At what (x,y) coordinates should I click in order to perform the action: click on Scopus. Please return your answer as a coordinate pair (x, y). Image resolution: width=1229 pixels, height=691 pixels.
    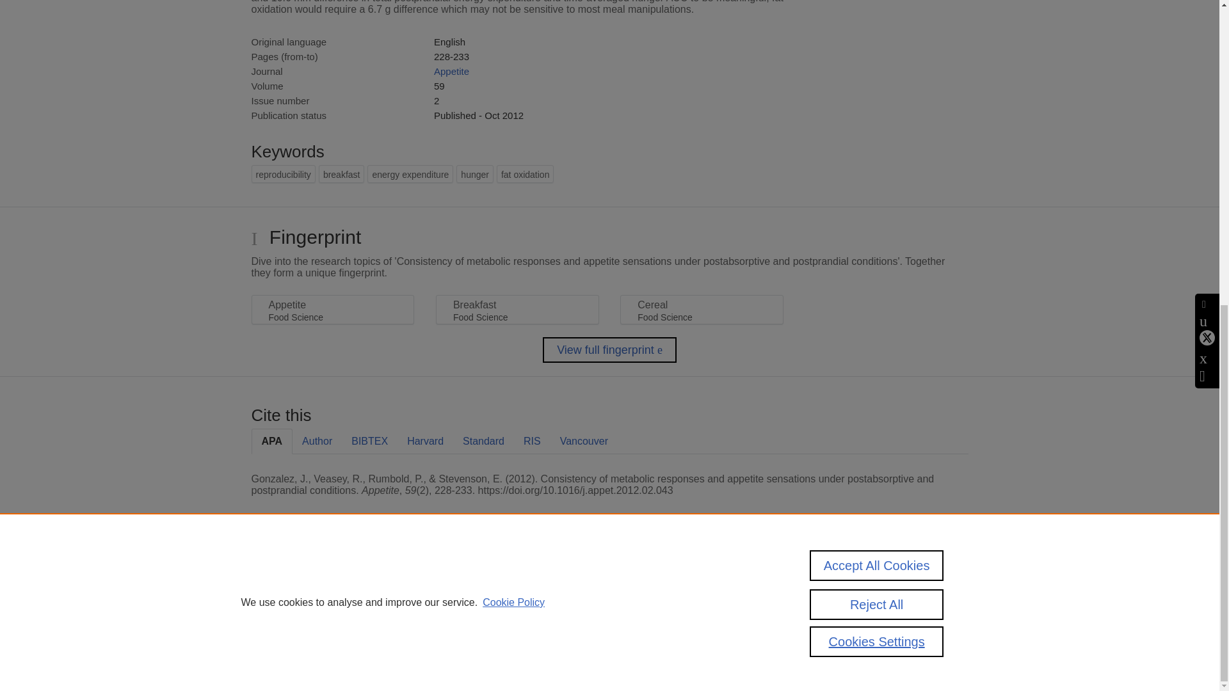
    Looking at the image, I should click on (333, 580).